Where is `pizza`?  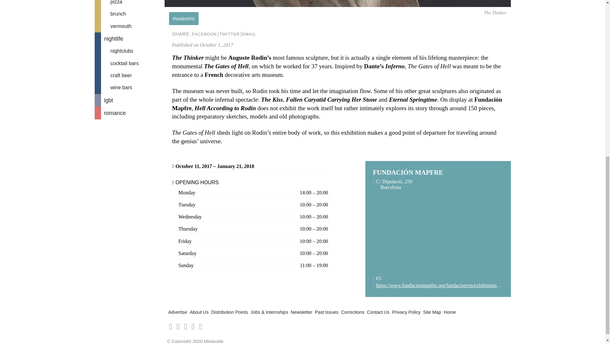 pizza is located at coordinates (130, 4).